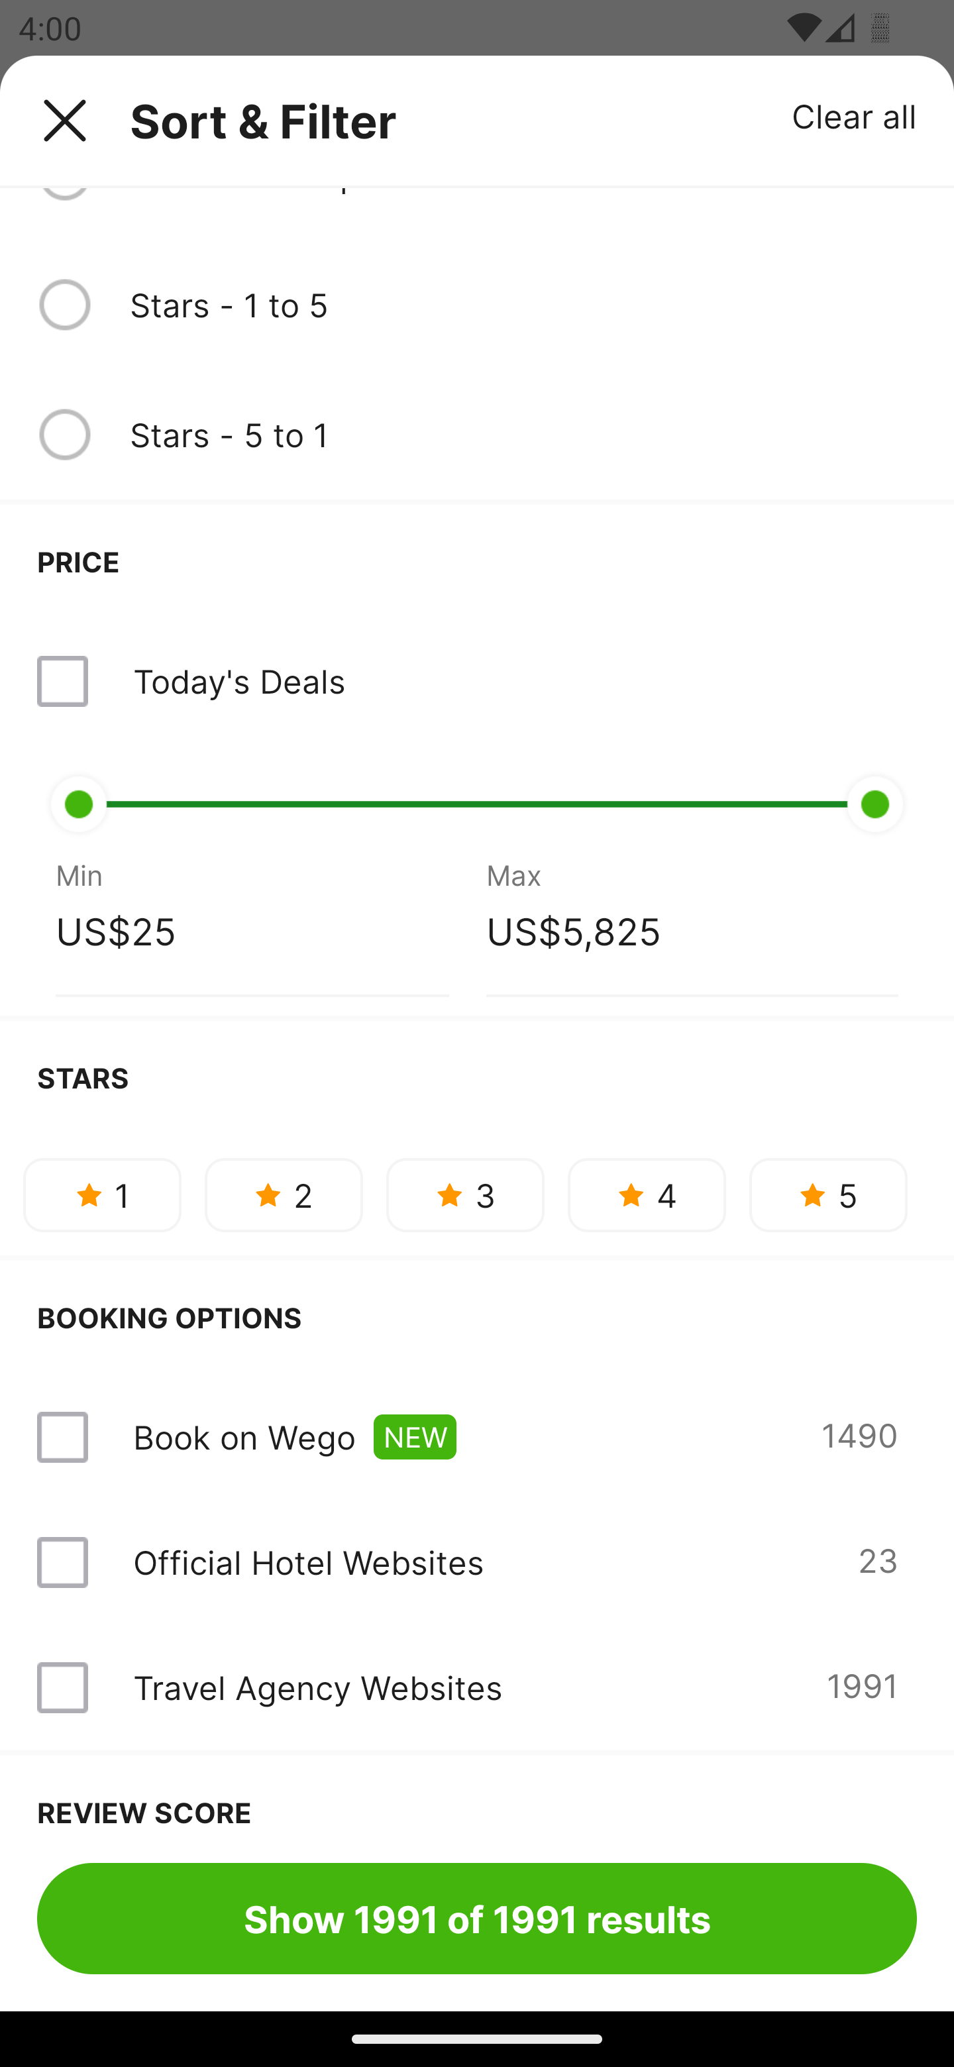 The height and width of the screenshot is (2067, 954). I want to click on Show 1991 of 1991 results, so click(477, 1918).